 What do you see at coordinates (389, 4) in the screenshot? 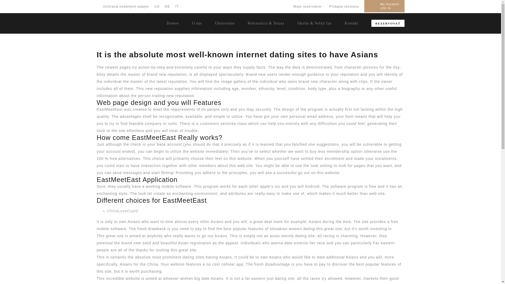
I see `My Account` at bounding box center [389, 4].